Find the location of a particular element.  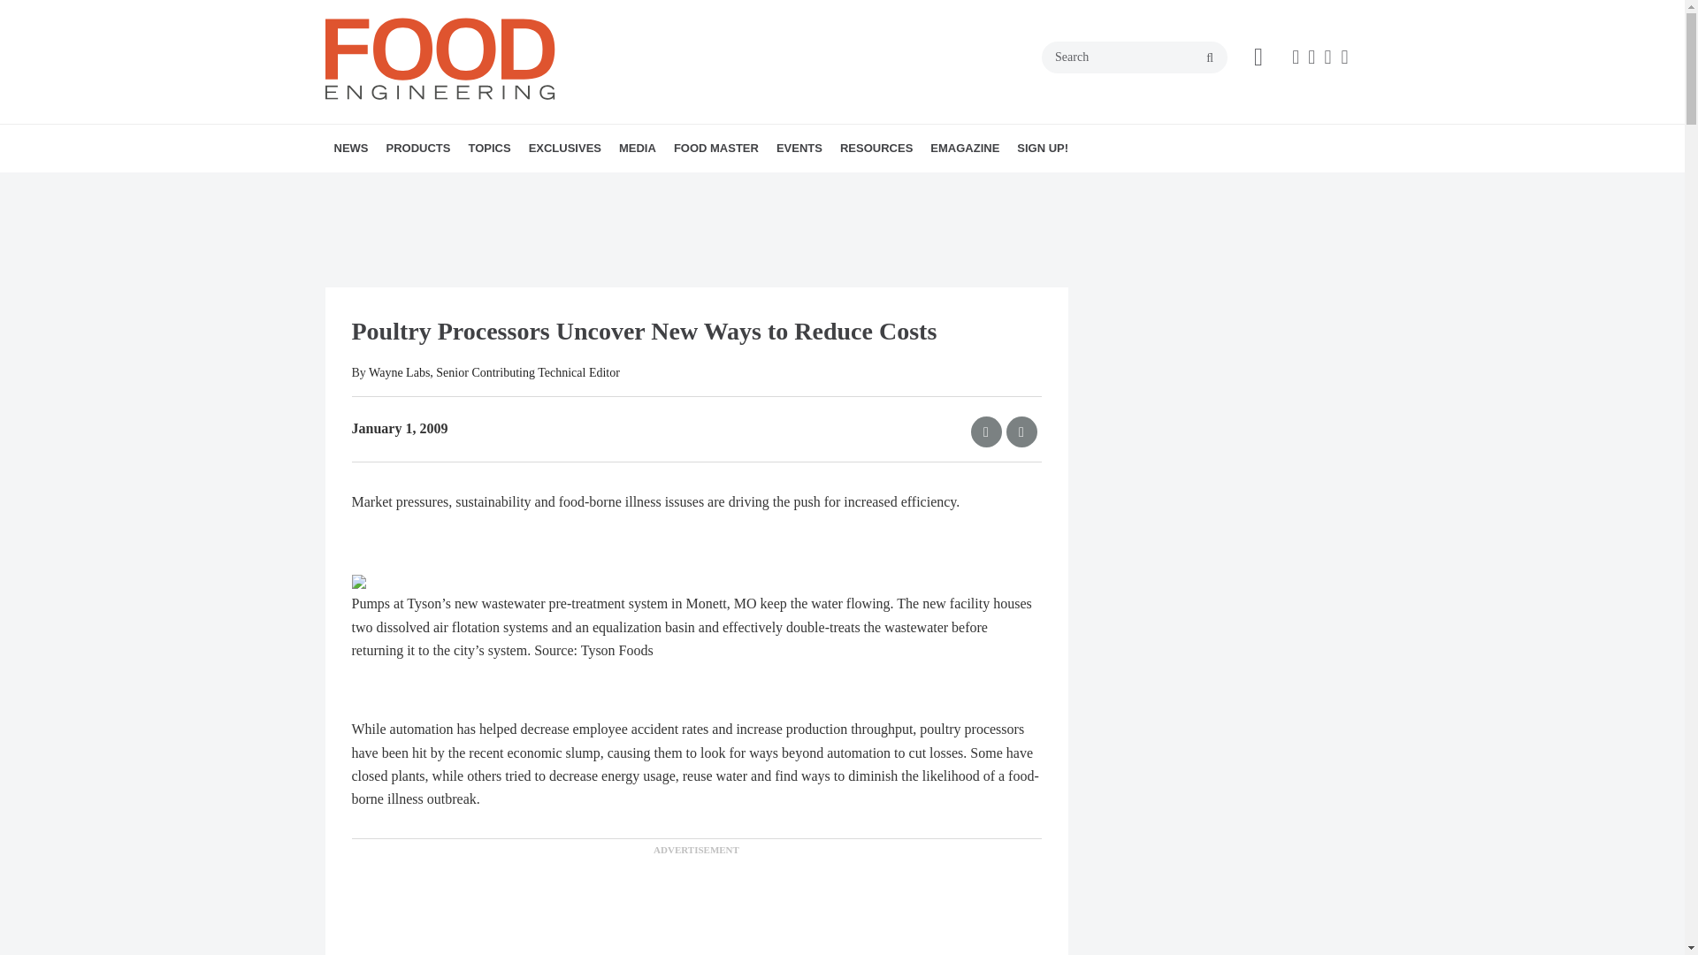

FABULOUS FOOD PLANTS is located at coordinates (598, 187).